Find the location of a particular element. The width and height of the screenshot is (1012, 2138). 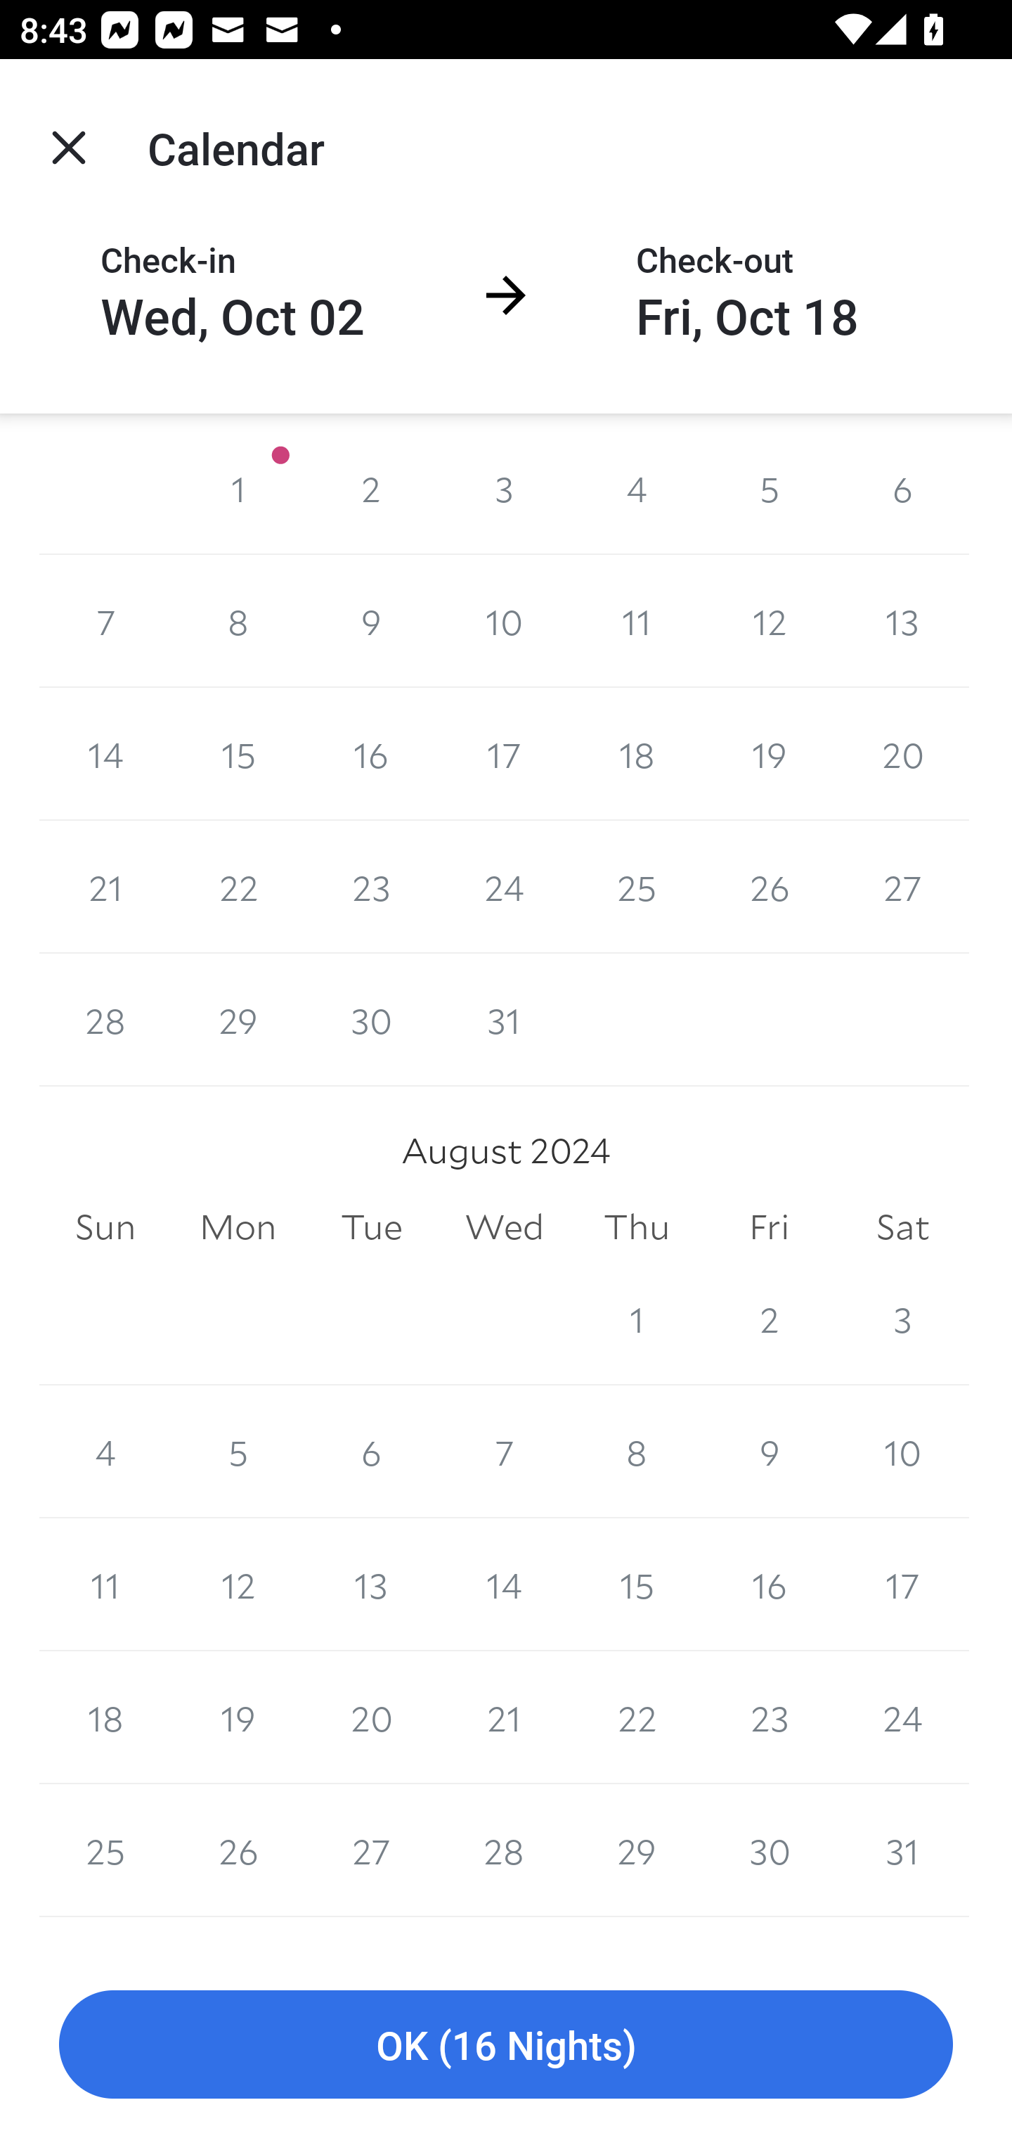

27 27 July 2024 is located at coordinates (902, 887).